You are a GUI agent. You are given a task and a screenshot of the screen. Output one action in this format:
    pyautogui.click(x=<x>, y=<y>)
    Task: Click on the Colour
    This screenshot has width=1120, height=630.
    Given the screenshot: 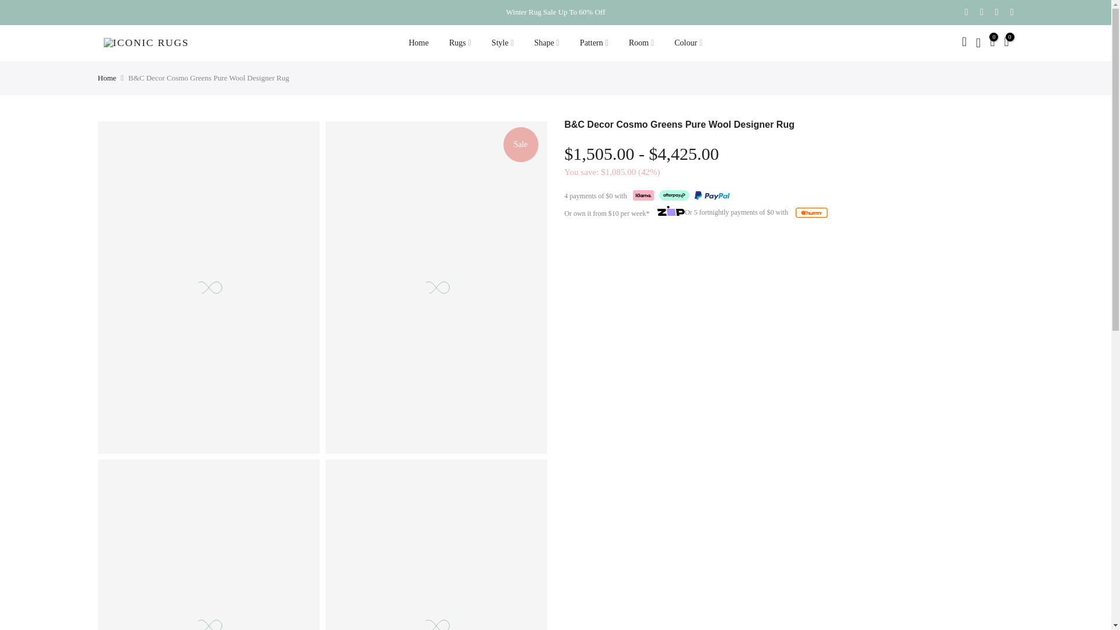 What is the action you would take?
    pyautogui.click(x=688, y=43)
    